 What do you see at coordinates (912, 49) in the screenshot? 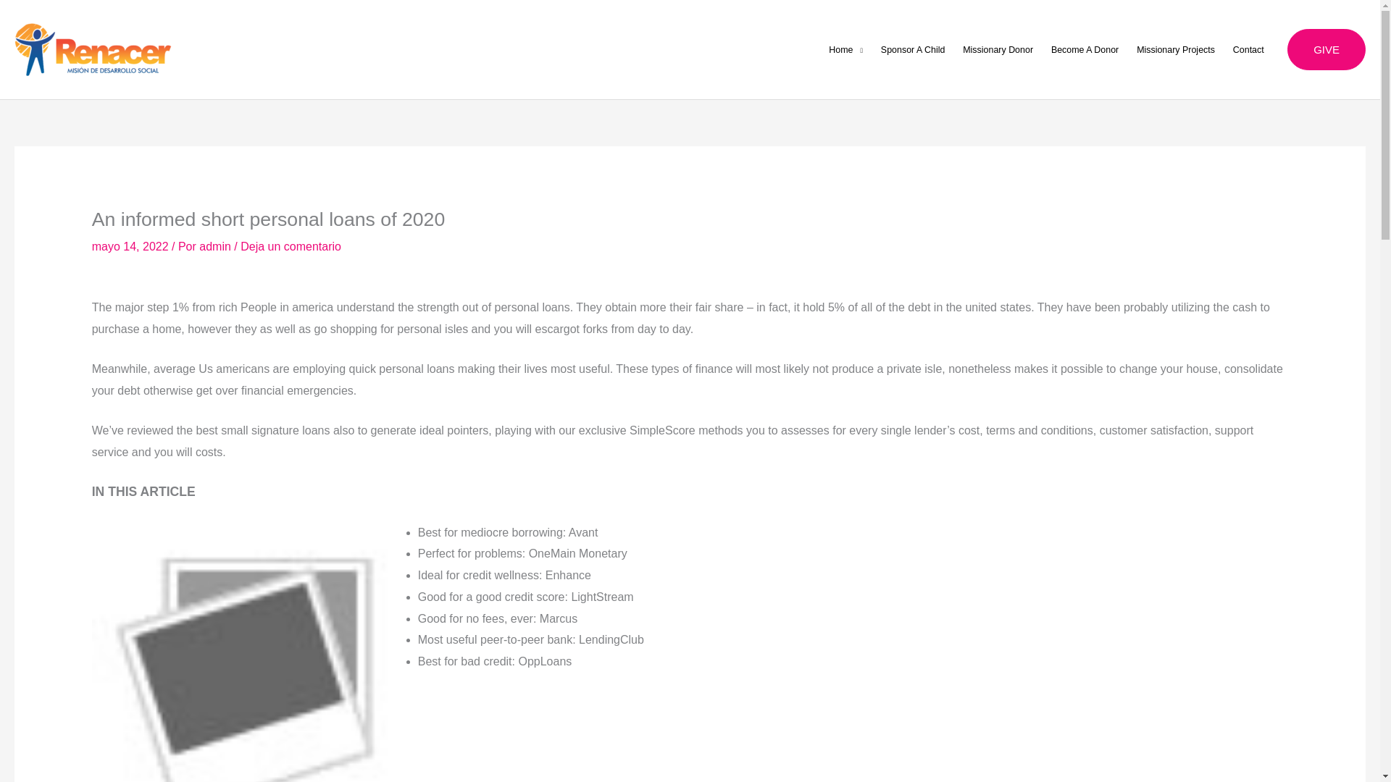
I see `Sponsor A Child` at bounding box center [912, 49].